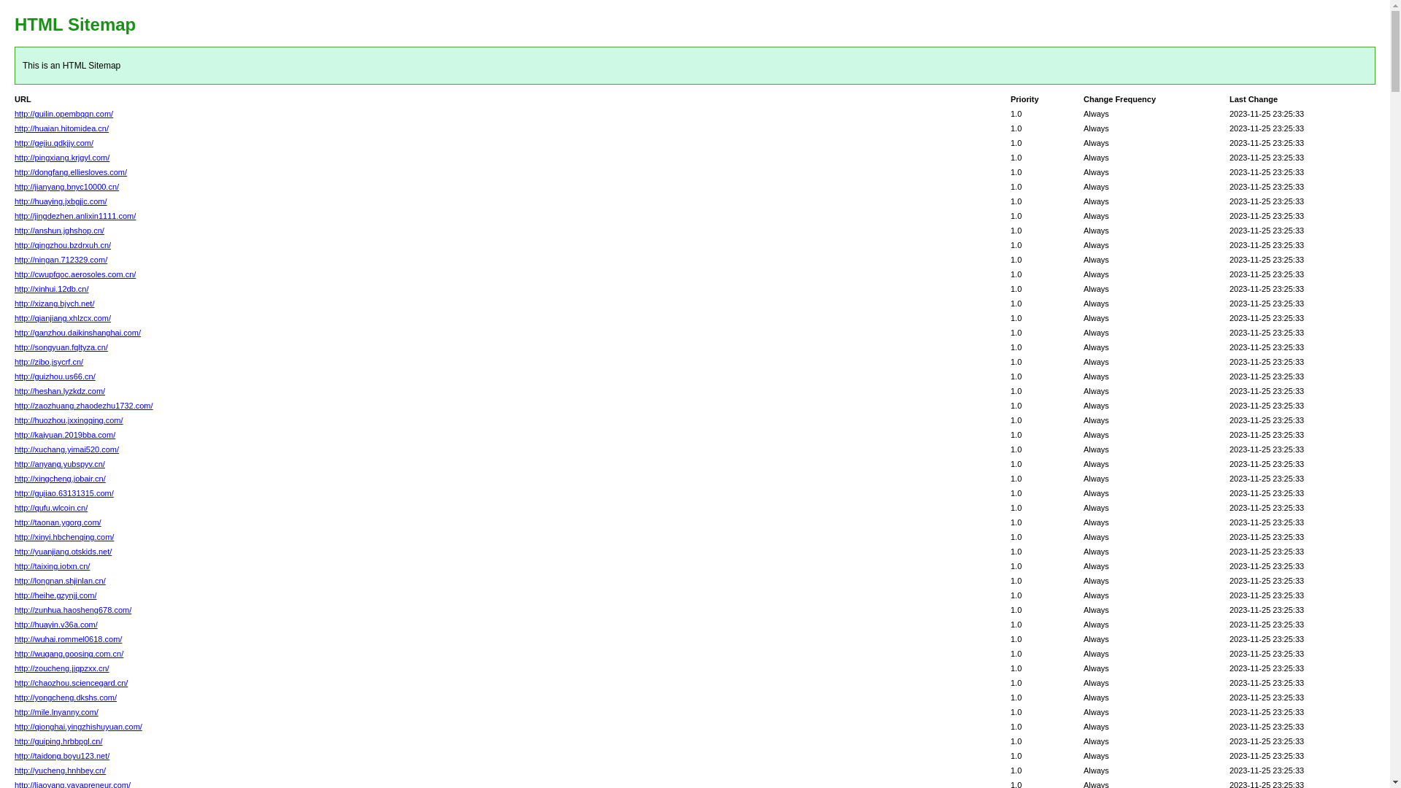 The image size is (1401, 788). I want to click on http://chaozhou.sciencegard.cn/, so click(72, 683).